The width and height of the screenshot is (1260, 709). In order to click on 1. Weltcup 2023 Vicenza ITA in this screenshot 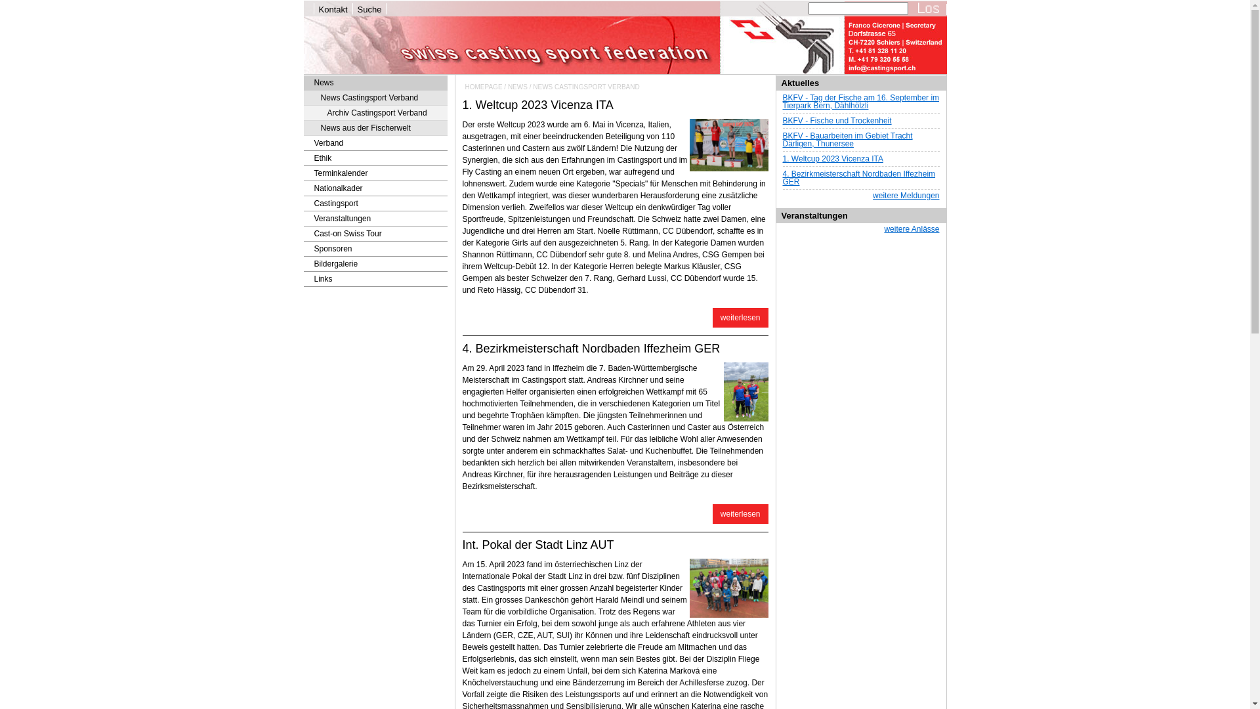, I will do `click(832, 159)`.